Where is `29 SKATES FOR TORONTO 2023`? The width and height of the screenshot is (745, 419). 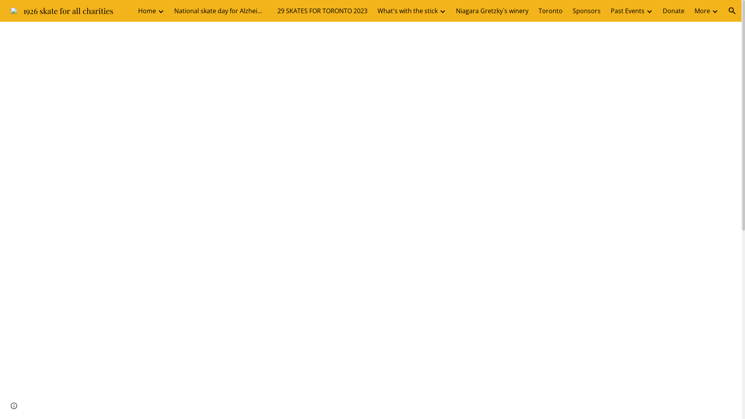
29 SKATES FOR TORONTO 2023 is located at coordinates (322, 11).